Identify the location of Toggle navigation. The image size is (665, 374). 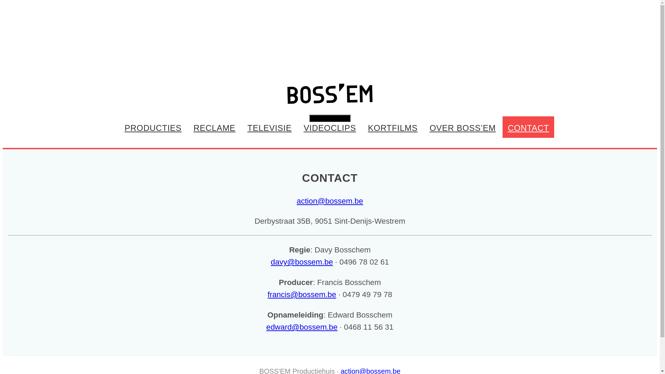
(330, 118).